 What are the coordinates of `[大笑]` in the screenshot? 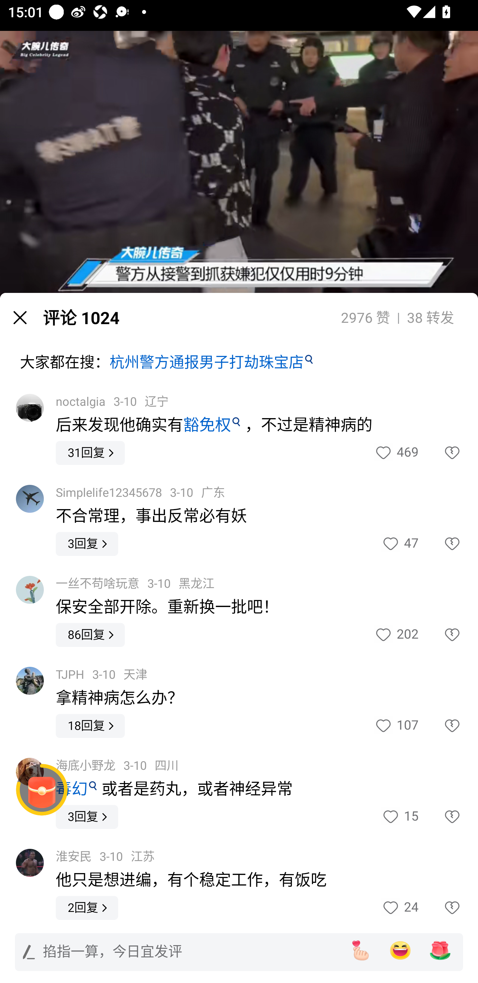 It's located at (400, 950).